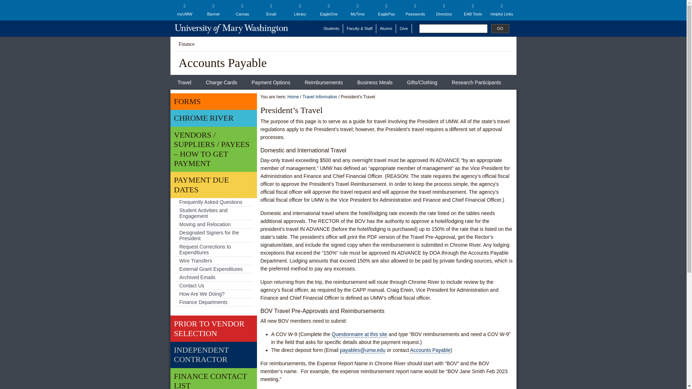 This screenshot has width=692, height=389. I want to click on EaglePay, so click(386, 10).